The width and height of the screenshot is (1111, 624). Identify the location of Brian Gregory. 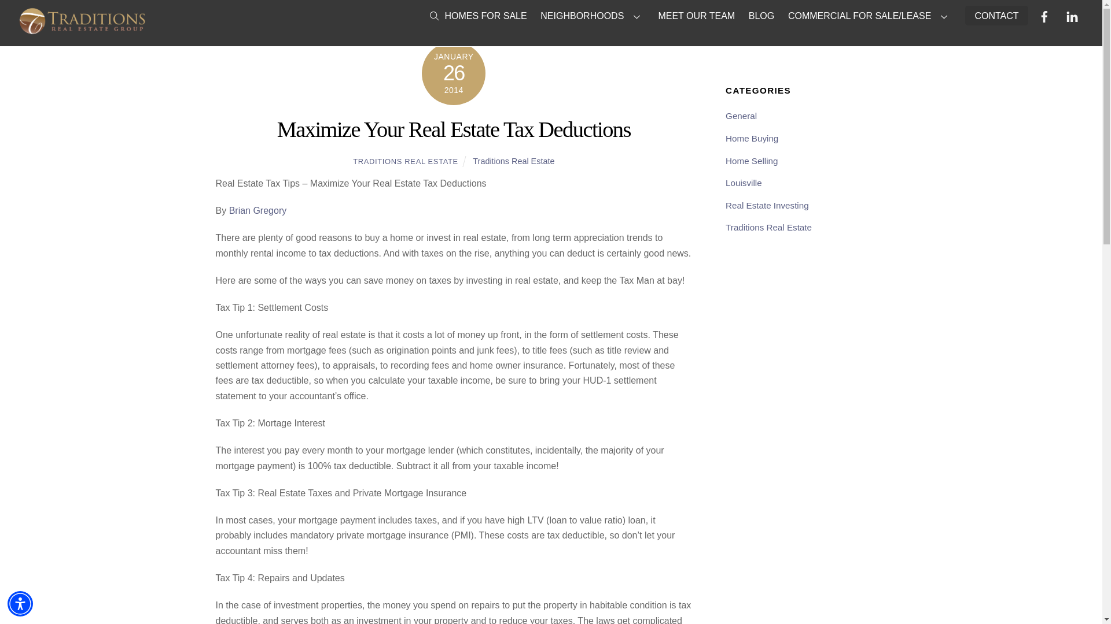
(257, 210).